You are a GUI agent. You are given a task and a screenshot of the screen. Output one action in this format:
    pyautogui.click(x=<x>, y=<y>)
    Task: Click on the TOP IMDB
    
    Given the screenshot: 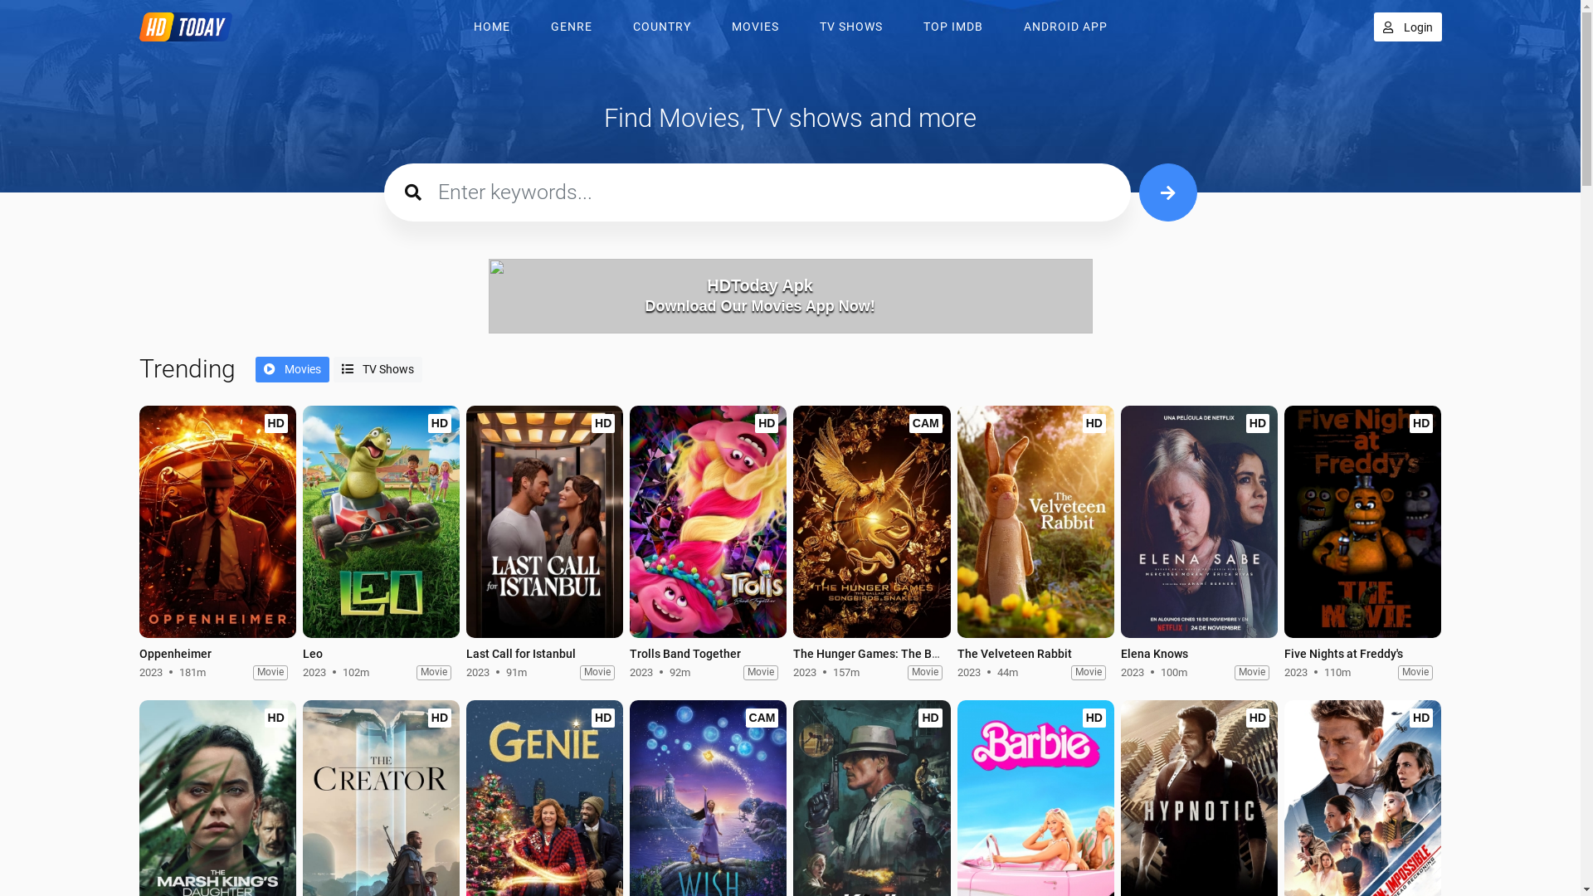 What is the action you would take?
    pyautogui.click(x=952, y=27)
    